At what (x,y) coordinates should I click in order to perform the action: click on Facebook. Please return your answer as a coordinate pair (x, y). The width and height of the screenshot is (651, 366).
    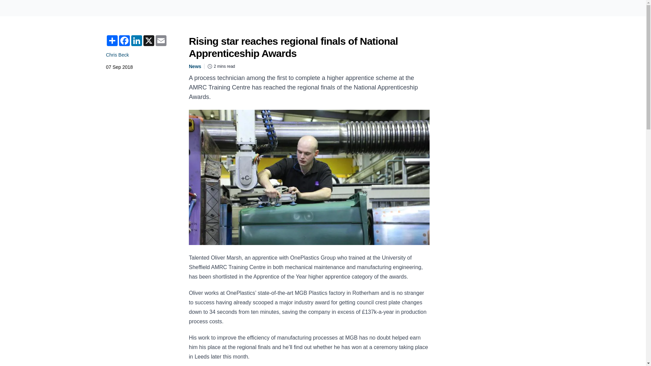
    Looking at the image, I should click on (124, 41).